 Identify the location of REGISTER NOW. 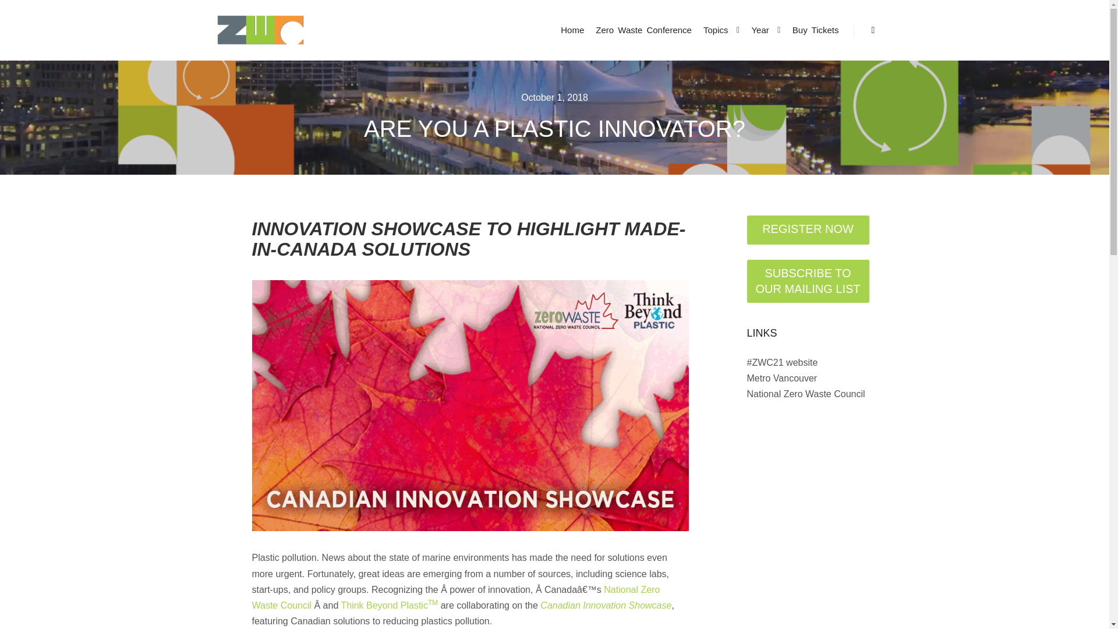
(807, 230).